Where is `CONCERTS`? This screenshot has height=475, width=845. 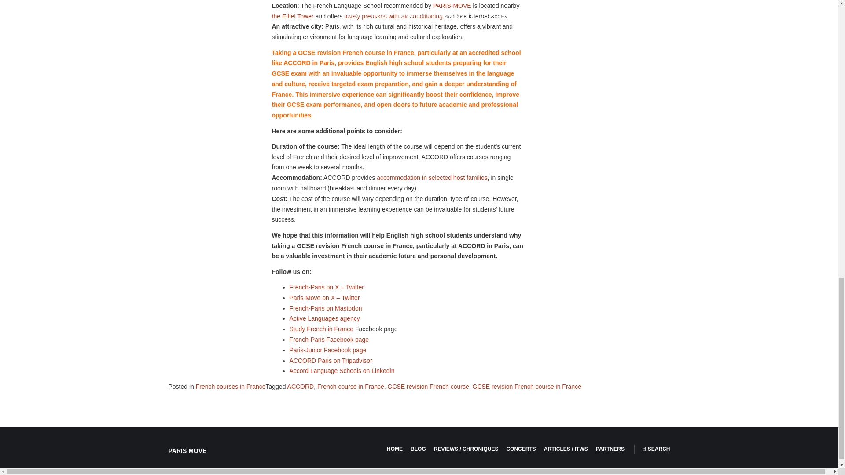 CONCERTS is located at coordinates (521, 449).